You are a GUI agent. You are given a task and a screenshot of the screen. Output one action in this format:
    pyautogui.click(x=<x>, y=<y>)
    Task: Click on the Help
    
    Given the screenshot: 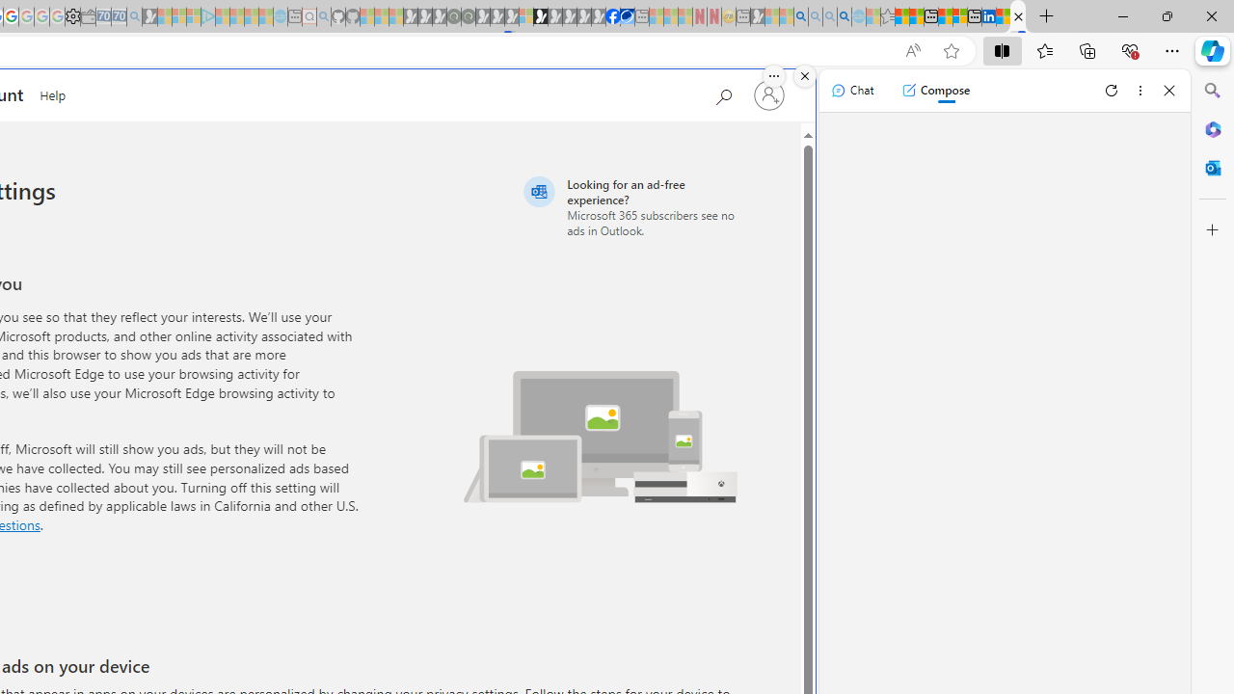 What is the action you would take?
    pyautogui.click(x=53, y=93)
    